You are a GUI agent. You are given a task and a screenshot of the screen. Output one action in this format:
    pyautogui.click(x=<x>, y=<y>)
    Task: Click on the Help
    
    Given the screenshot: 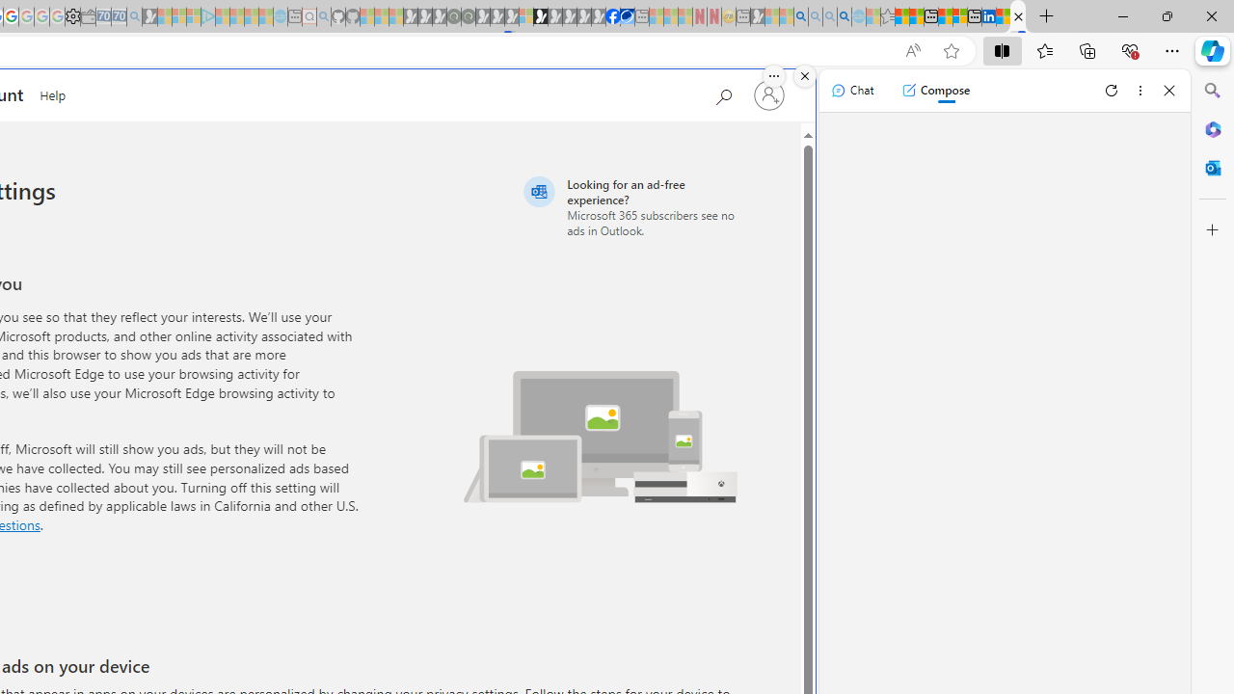 What is the action you would take?
    pyautogui.click(x=53, y=93)
    